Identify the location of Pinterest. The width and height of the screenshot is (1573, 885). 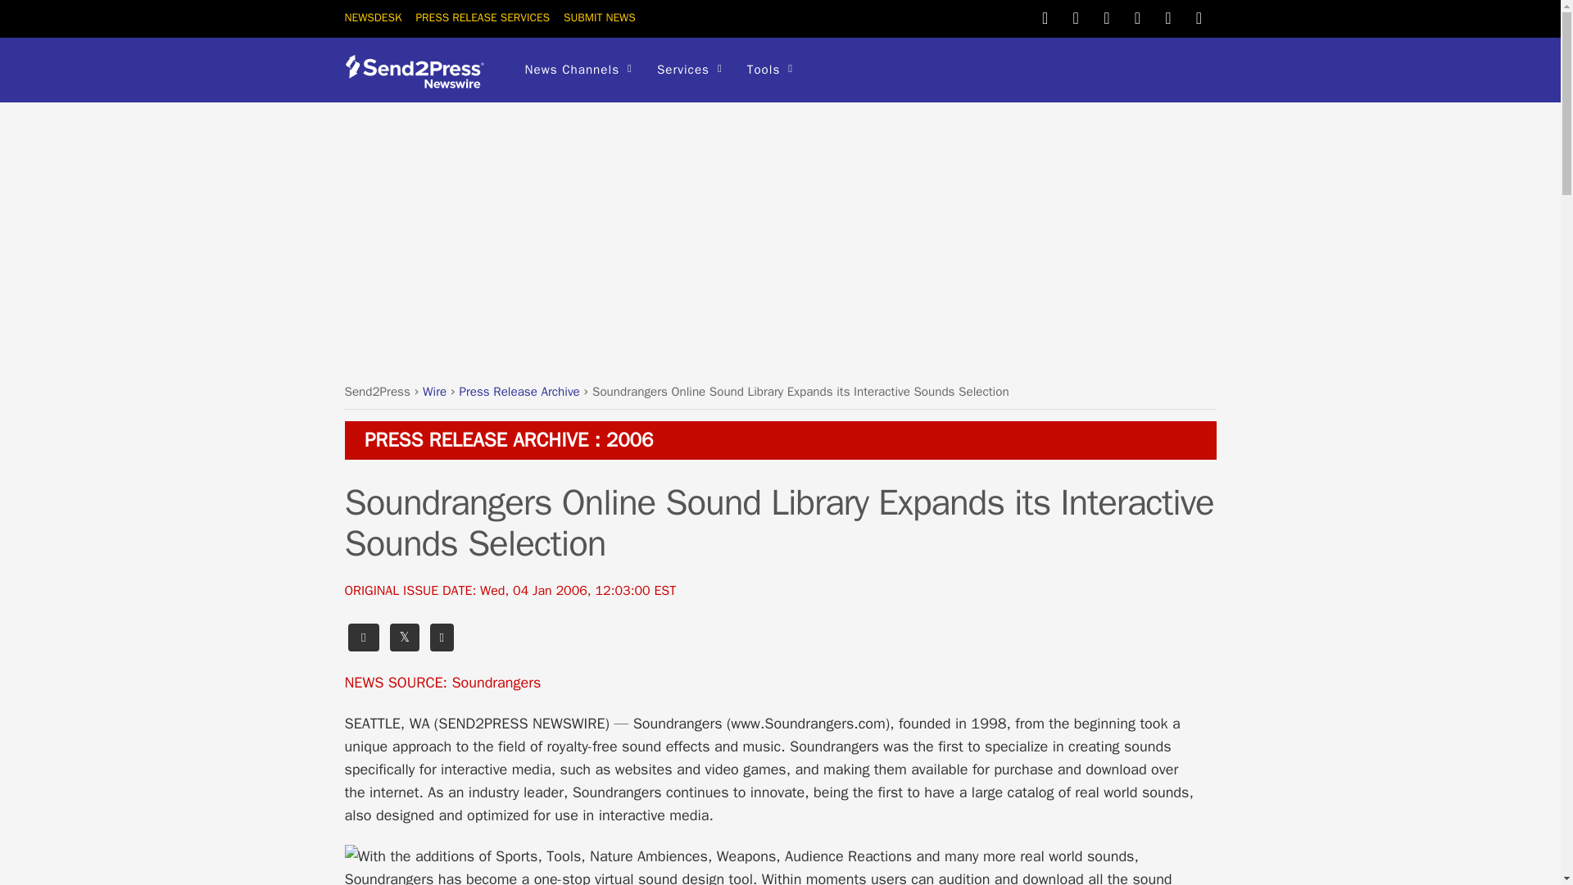
(1106, 16).